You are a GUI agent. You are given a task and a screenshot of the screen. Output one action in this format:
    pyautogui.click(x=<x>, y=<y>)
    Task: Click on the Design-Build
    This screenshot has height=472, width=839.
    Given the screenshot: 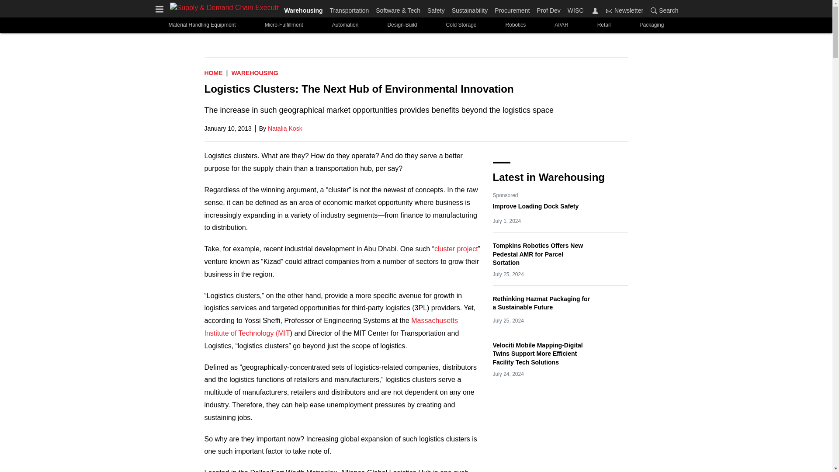 What is the action you would take?
    pyautogui.click(x=402, y=24)
    